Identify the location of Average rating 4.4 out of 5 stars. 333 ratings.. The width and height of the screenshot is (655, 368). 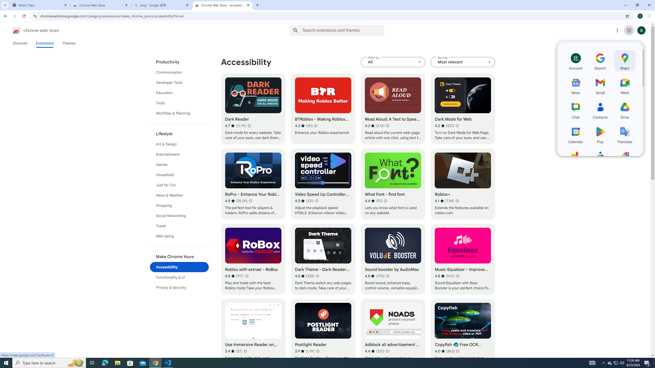
(375, 351).